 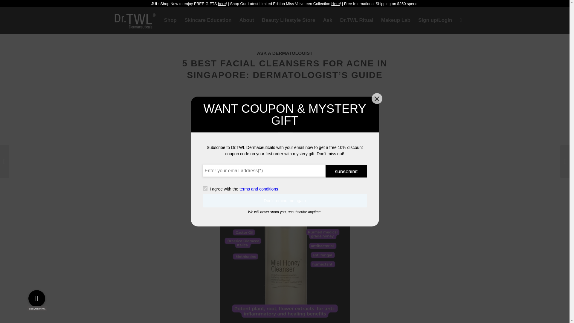 What do you see at coordinates (205, 189) in the screenshot?
I see `on` at bounding box center [205, 189].